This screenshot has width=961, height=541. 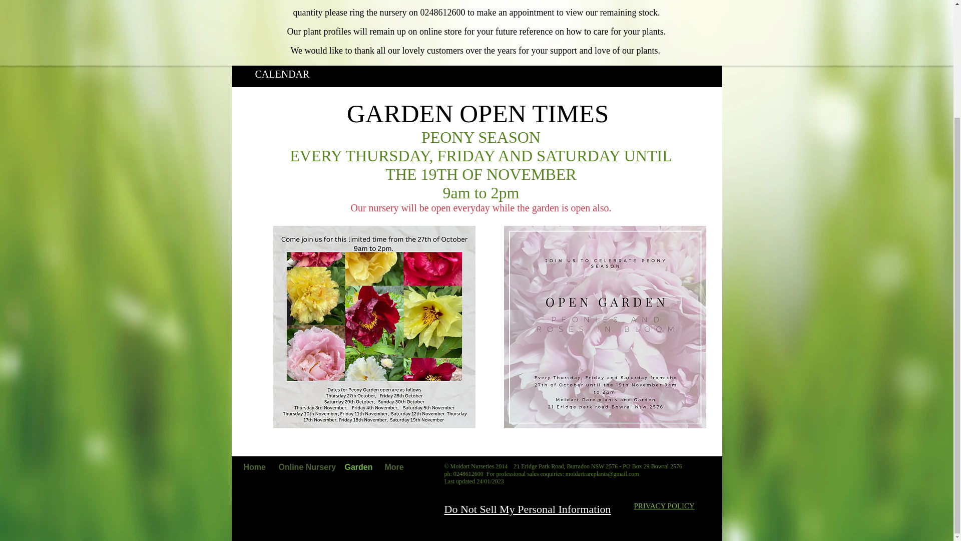 What do you see at coordinates (605, 327) in the screenshot?
I see `0588DE29-E6D1-41A8-9497-0C995744E95D.PNG` at bounding box center [605, 327].